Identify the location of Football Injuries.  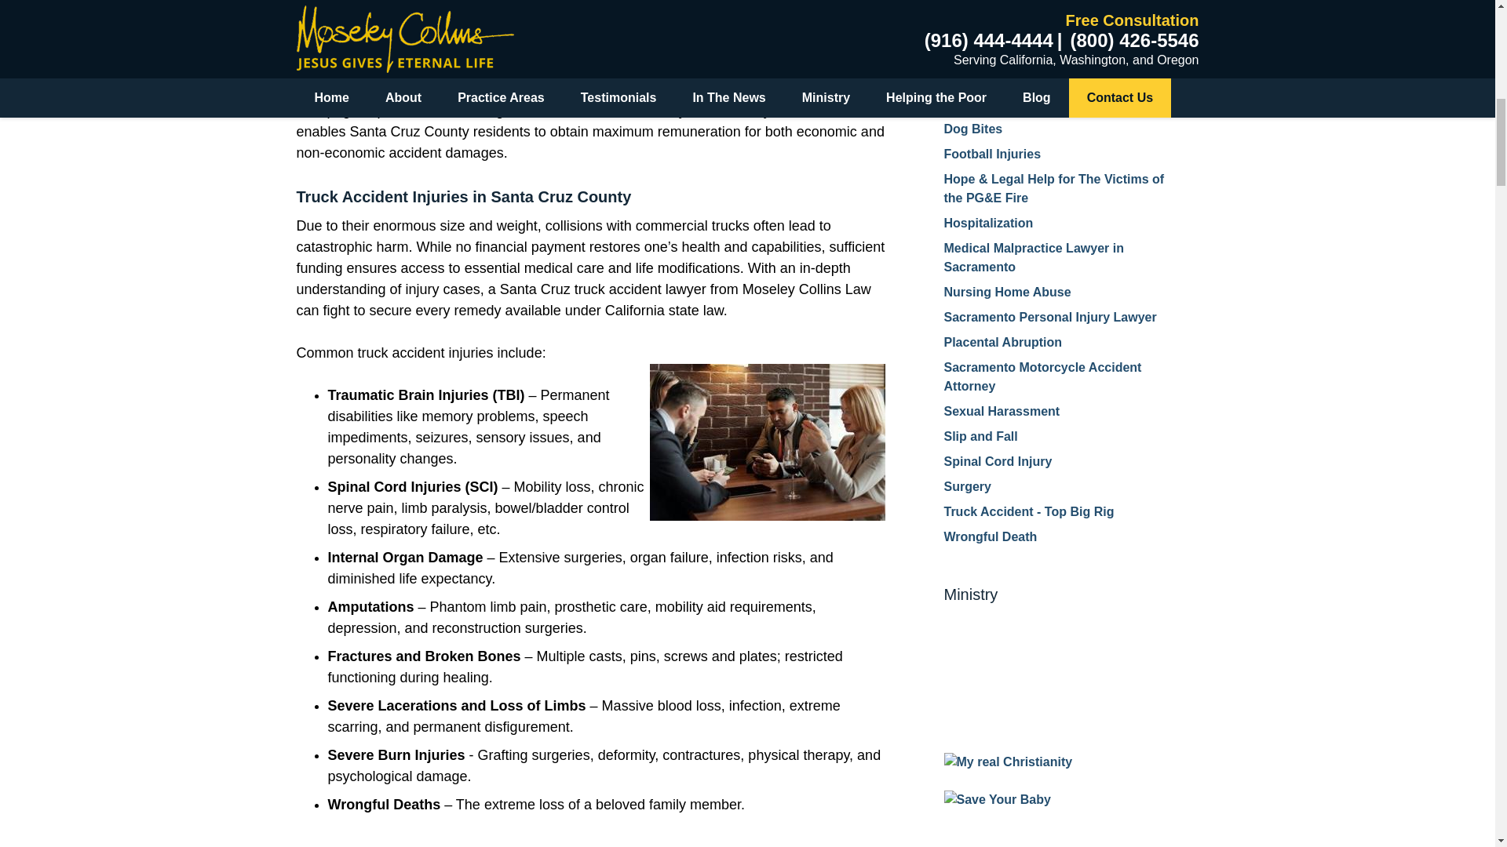
(992, 154).